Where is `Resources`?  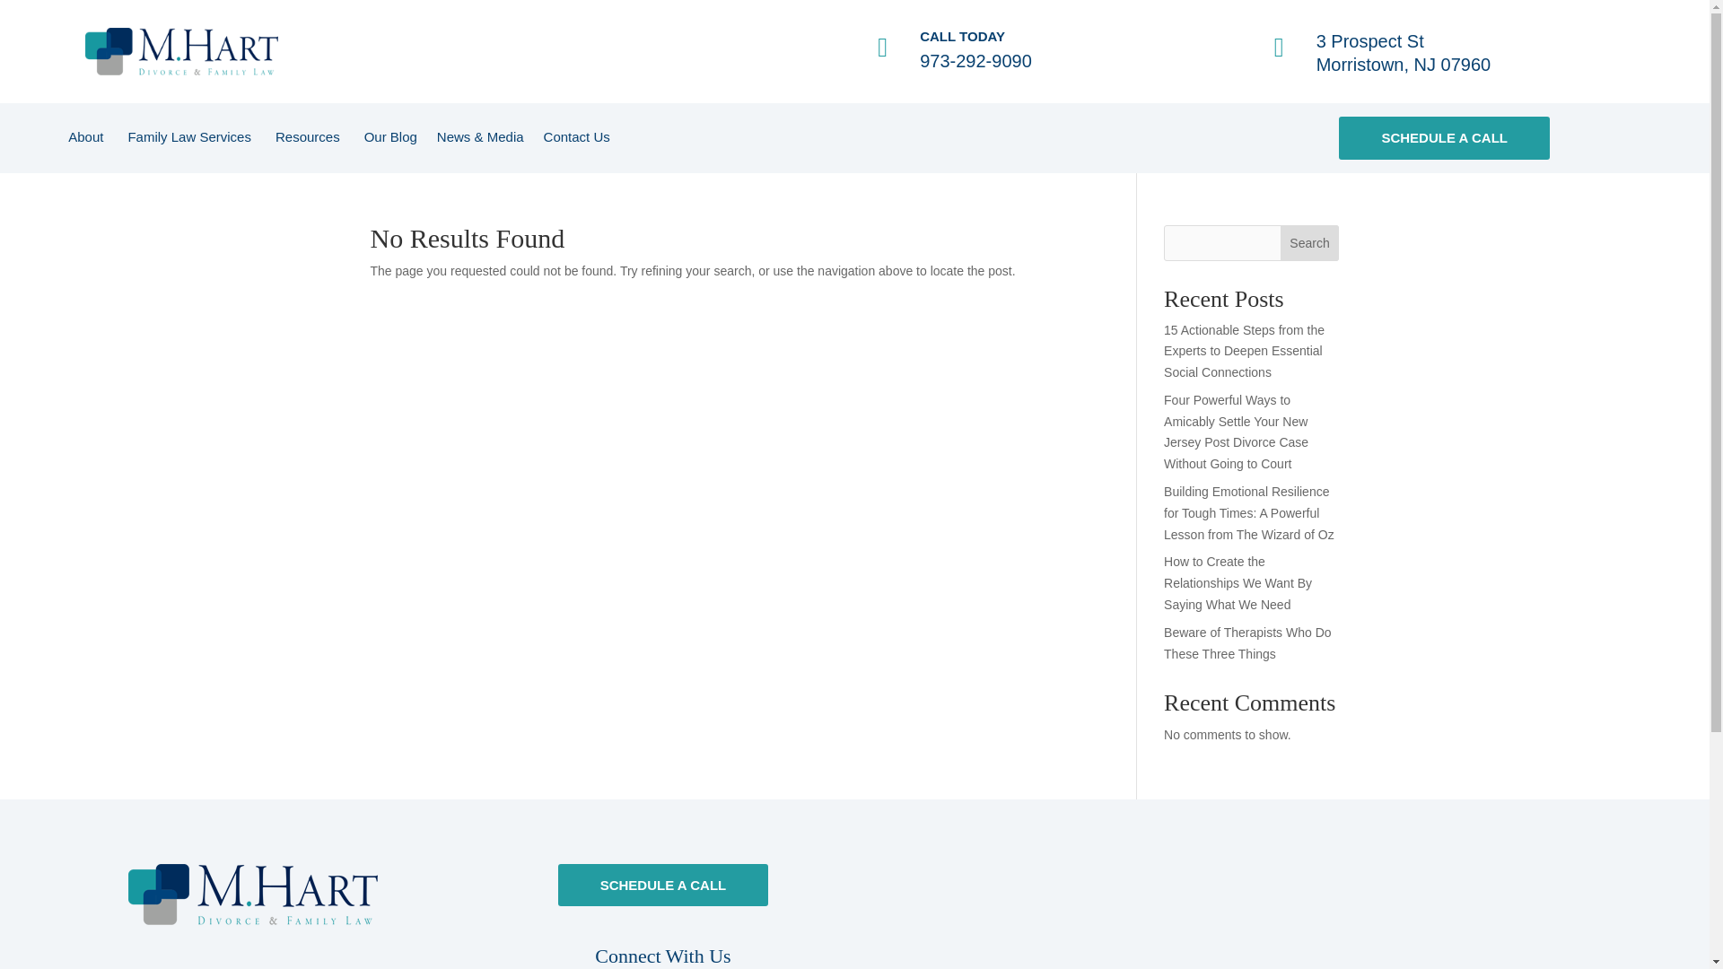
Resources is located at coordinates (310, 140).